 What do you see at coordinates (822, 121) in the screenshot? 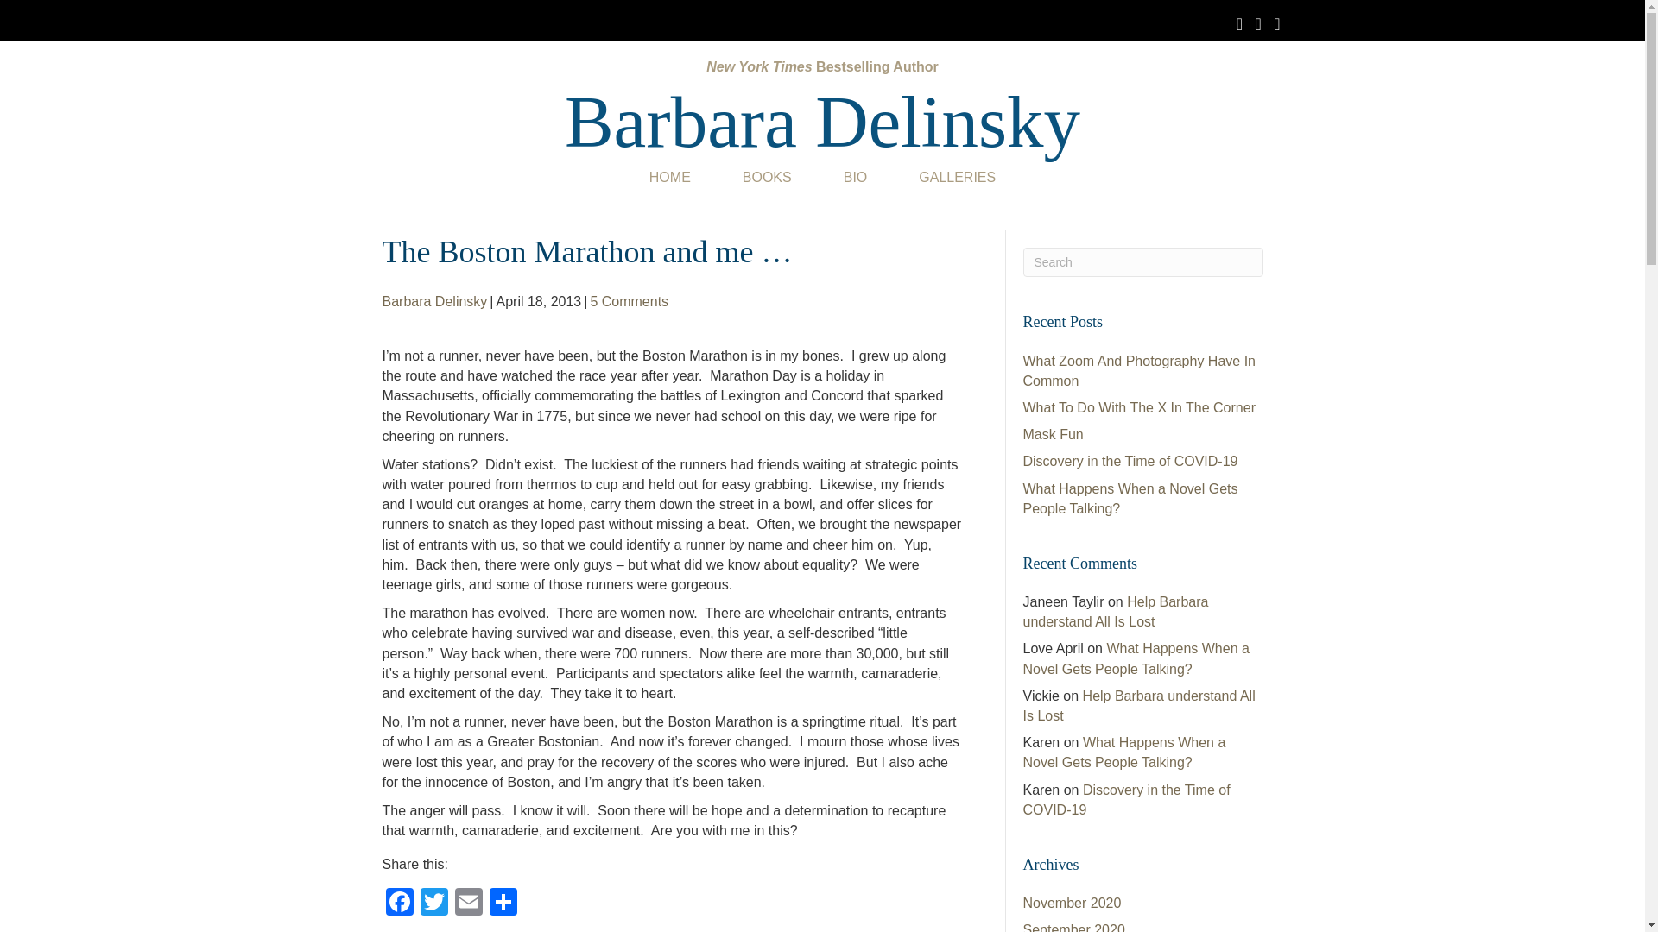
I see `Barbara Delinsky` at bounding box center [822, 121].